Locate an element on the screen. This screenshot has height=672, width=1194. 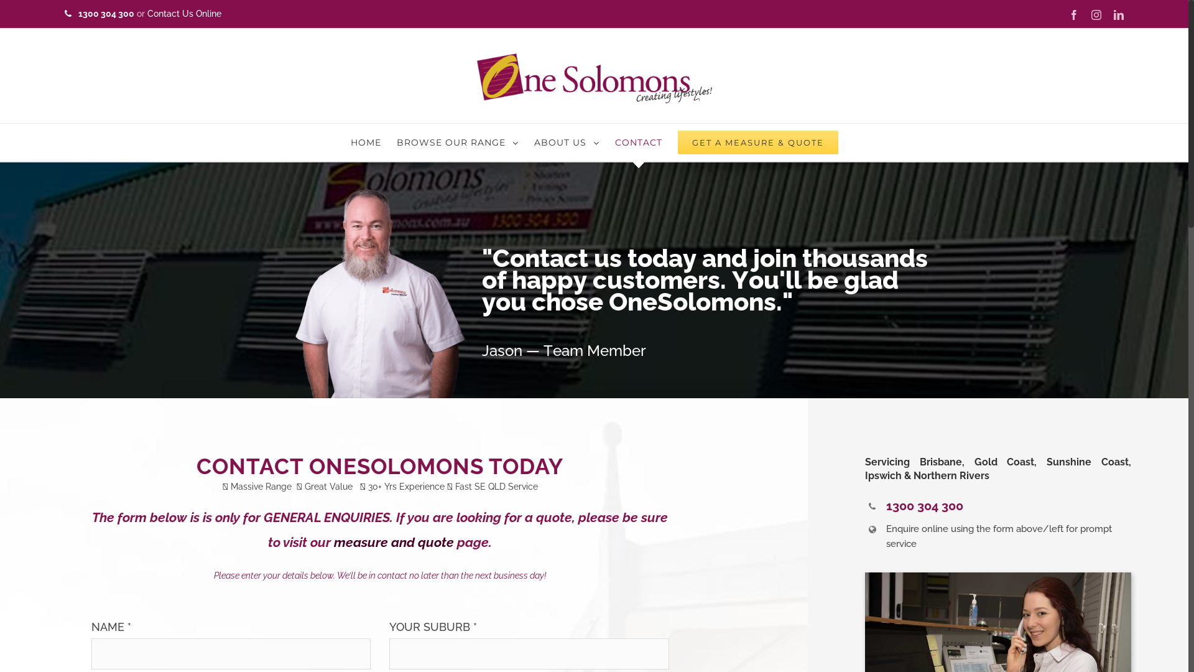
HOME is located at coordinates (366, 142).